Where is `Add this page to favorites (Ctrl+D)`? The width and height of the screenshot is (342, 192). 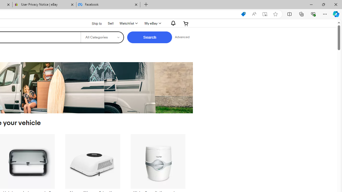 Add this page to favorites (Ctrl+D) is located at coordinates (275, 14).